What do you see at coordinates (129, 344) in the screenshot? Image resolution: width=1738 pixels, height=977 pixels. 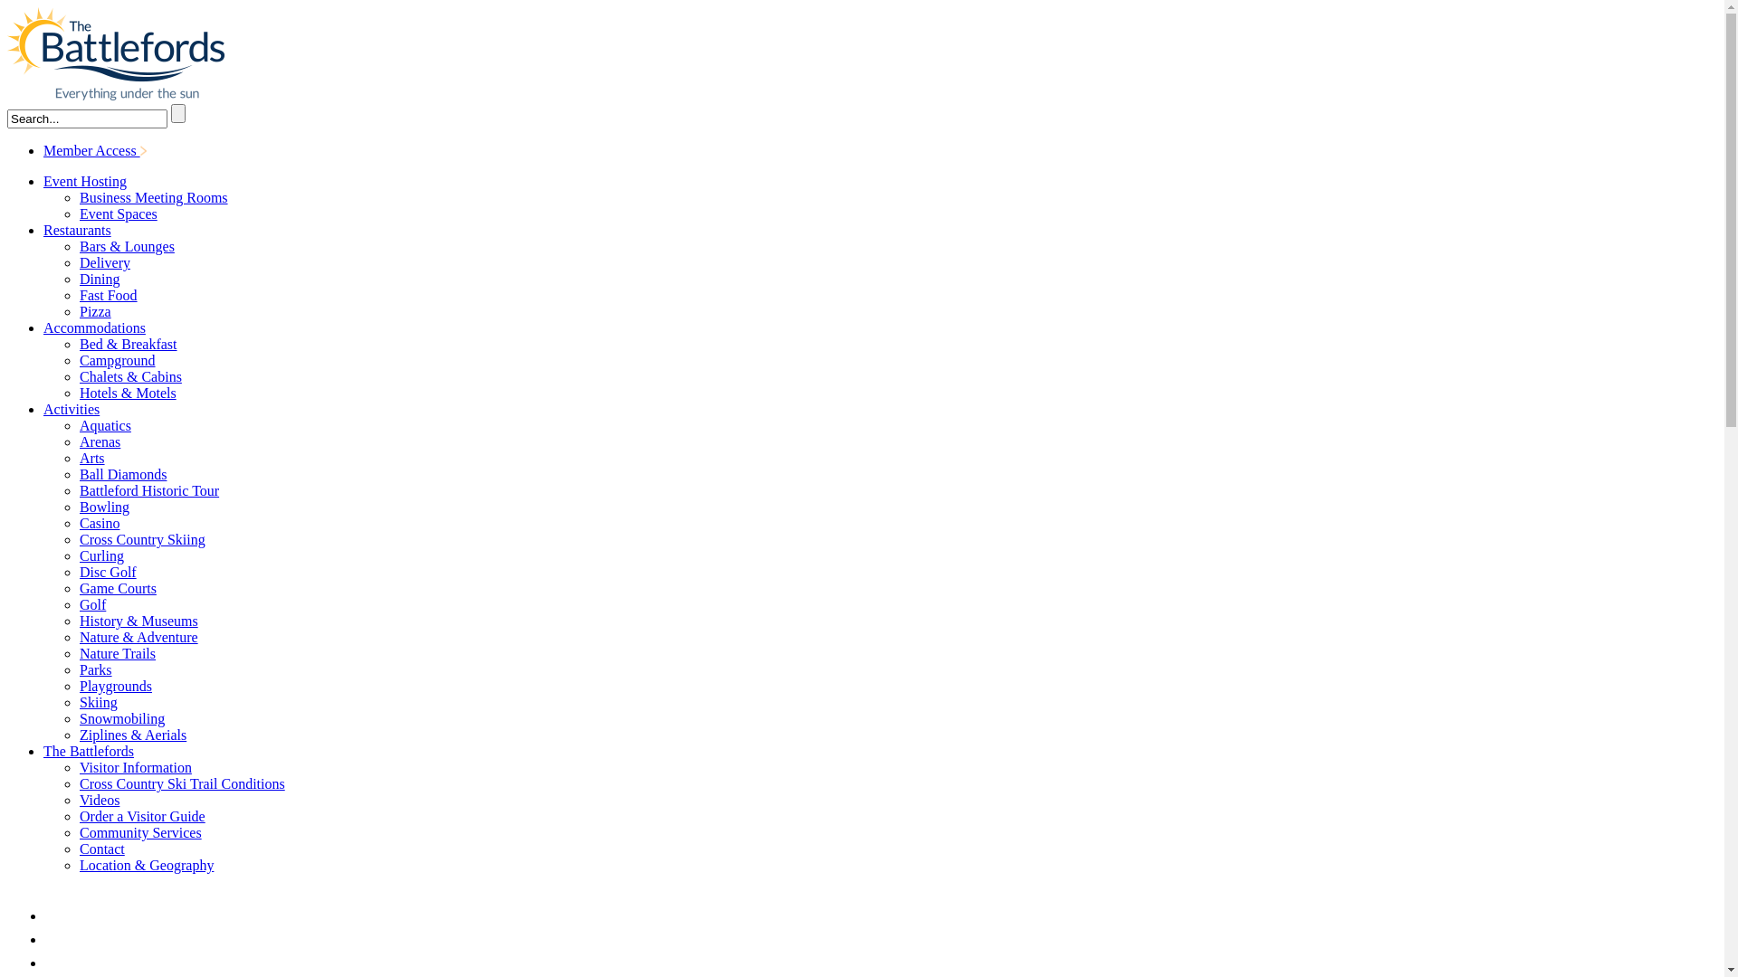 I see `Bed & Breakfast` at bounding box center [129, 344].